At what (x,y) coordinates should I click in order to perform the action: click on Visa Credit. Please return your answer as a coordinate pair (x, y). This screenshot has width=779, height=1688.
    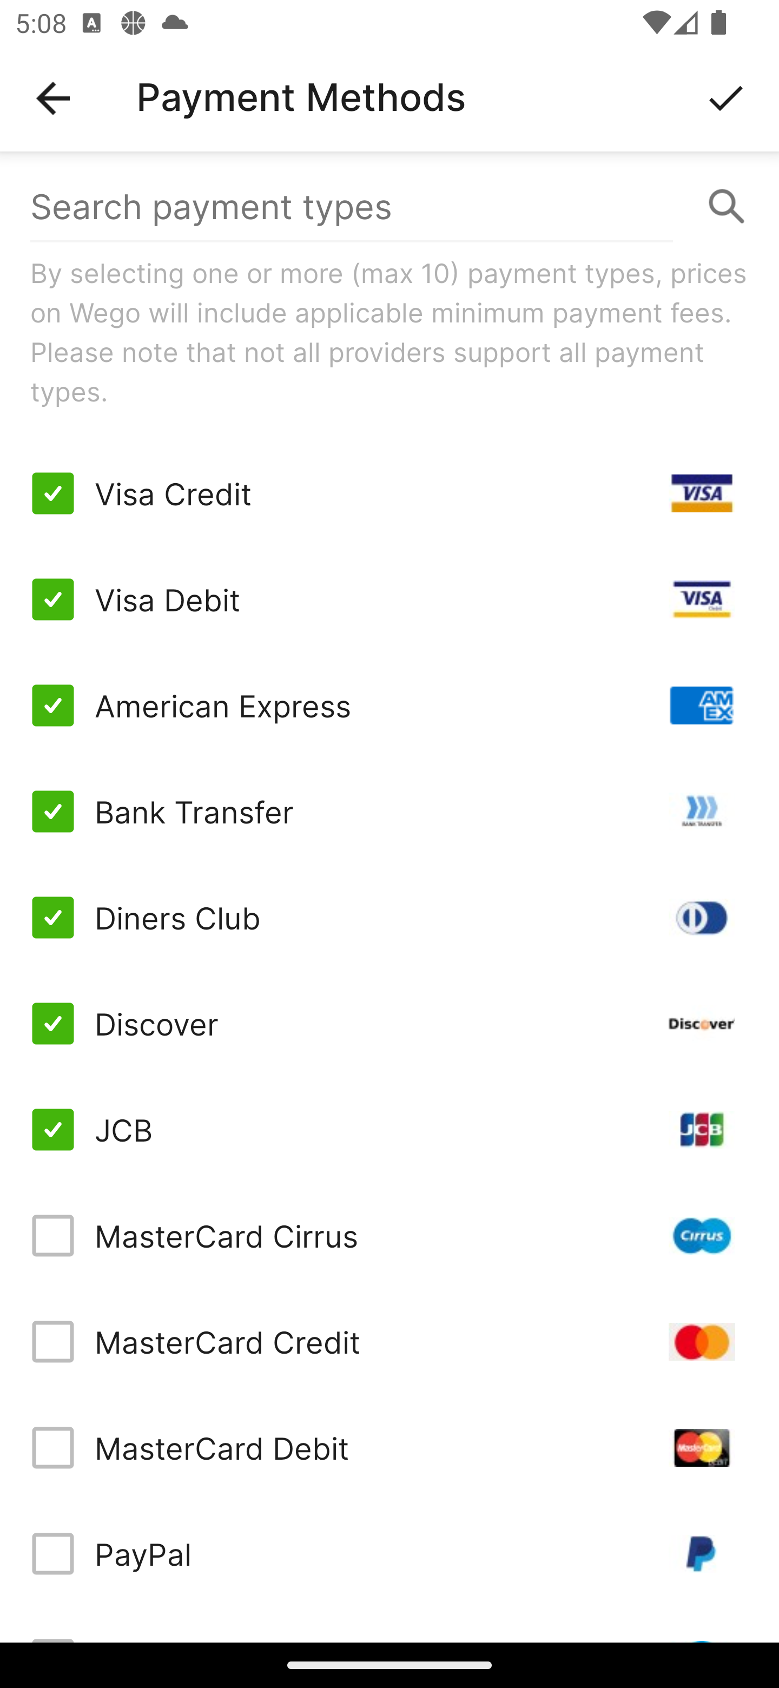
    Looking at the image, I should click on (389, 493).